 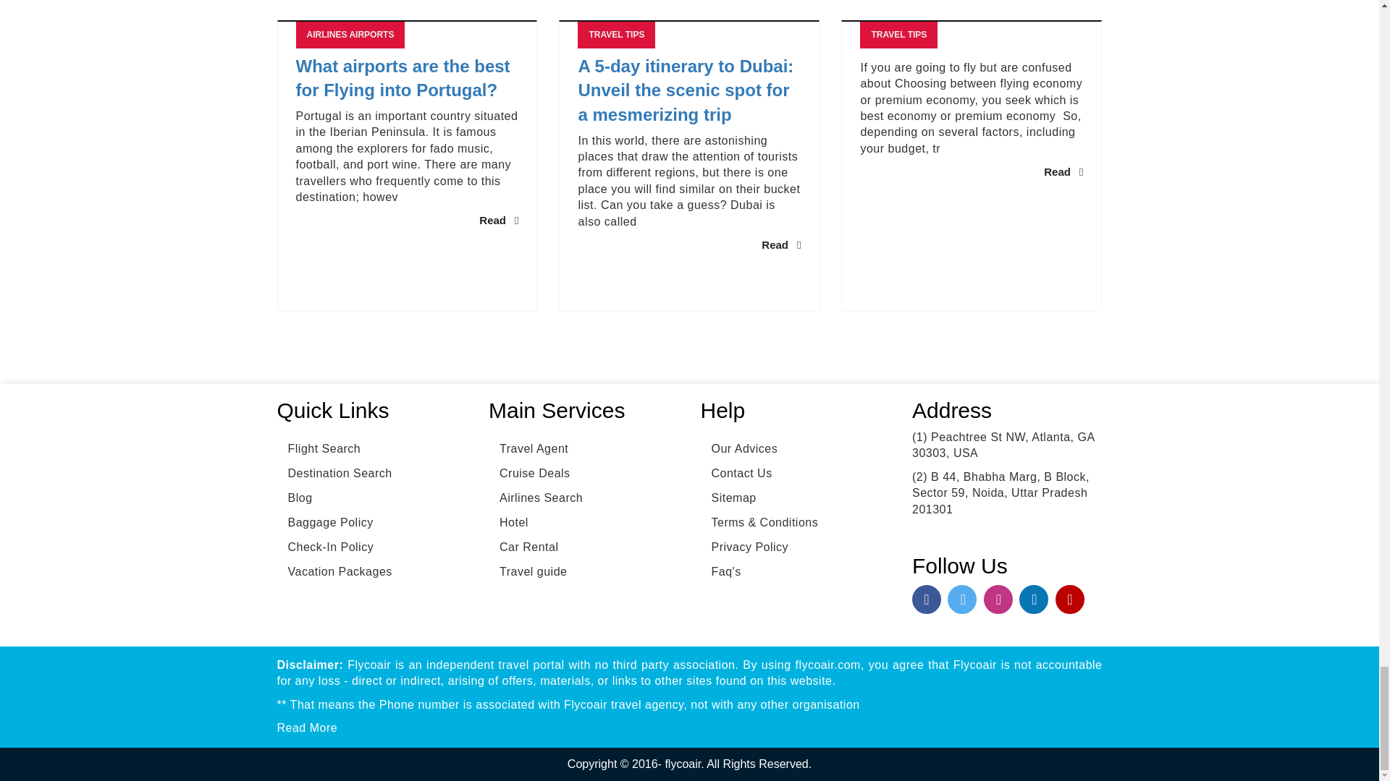 What do you see at coordinates (407, 78) in the screenshot?
I see `What airports are the best for Flying into Portugal?` at bounding box center [407, 78].